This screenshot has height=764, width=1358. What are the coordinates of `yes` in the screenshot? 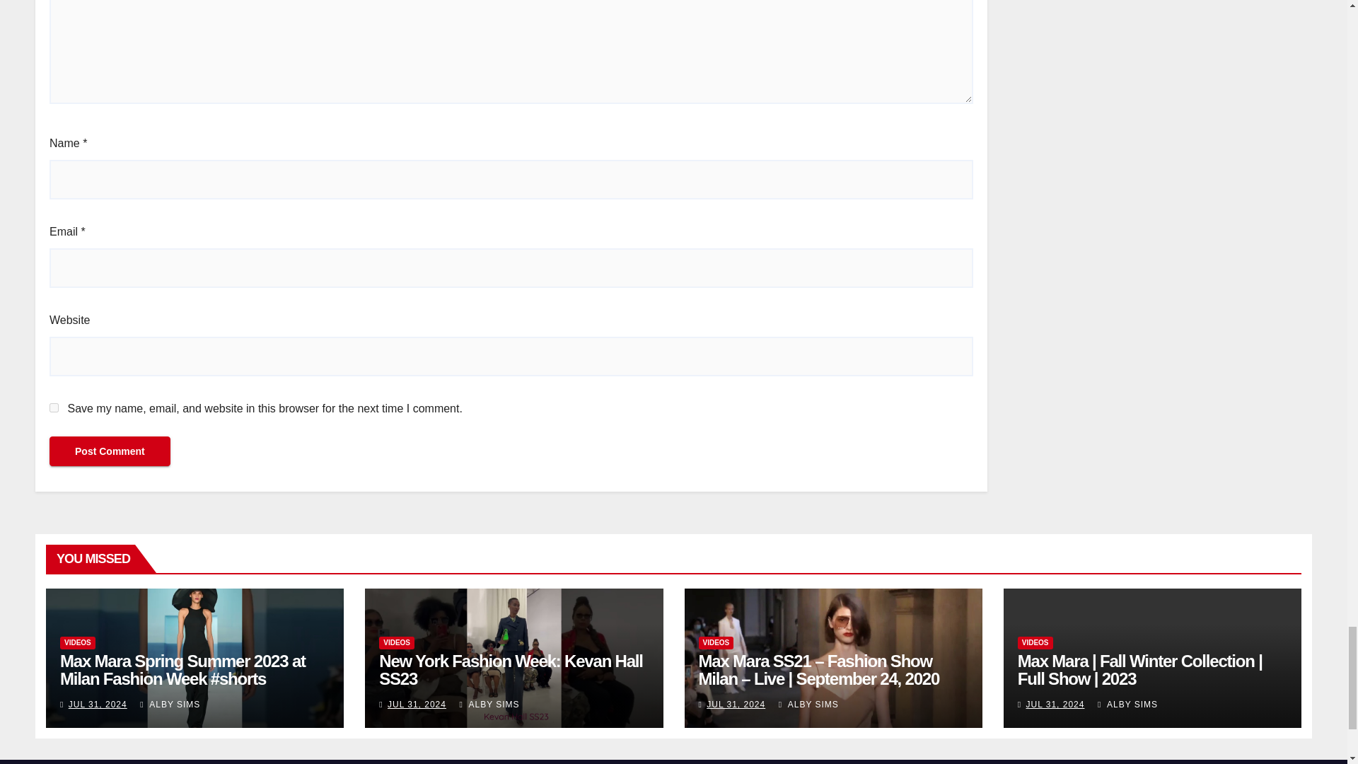 It's located at (54, 407).